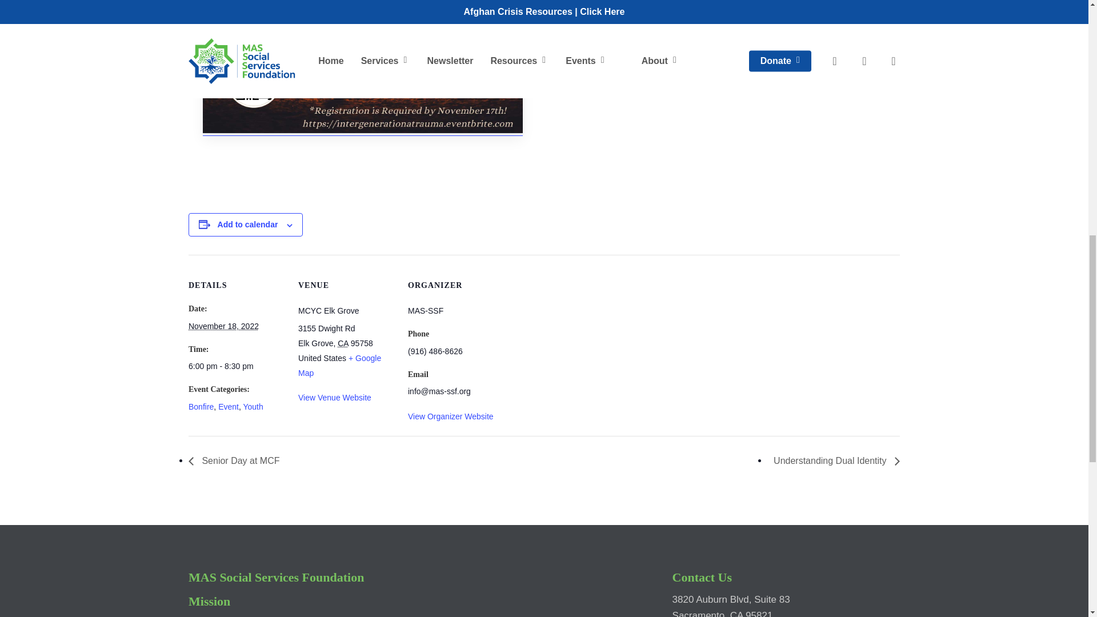 The width and height of the screenshot is (1097, 617). Describe the element at coordinates (343, 343) in the screenshot. I see `California` at that location.